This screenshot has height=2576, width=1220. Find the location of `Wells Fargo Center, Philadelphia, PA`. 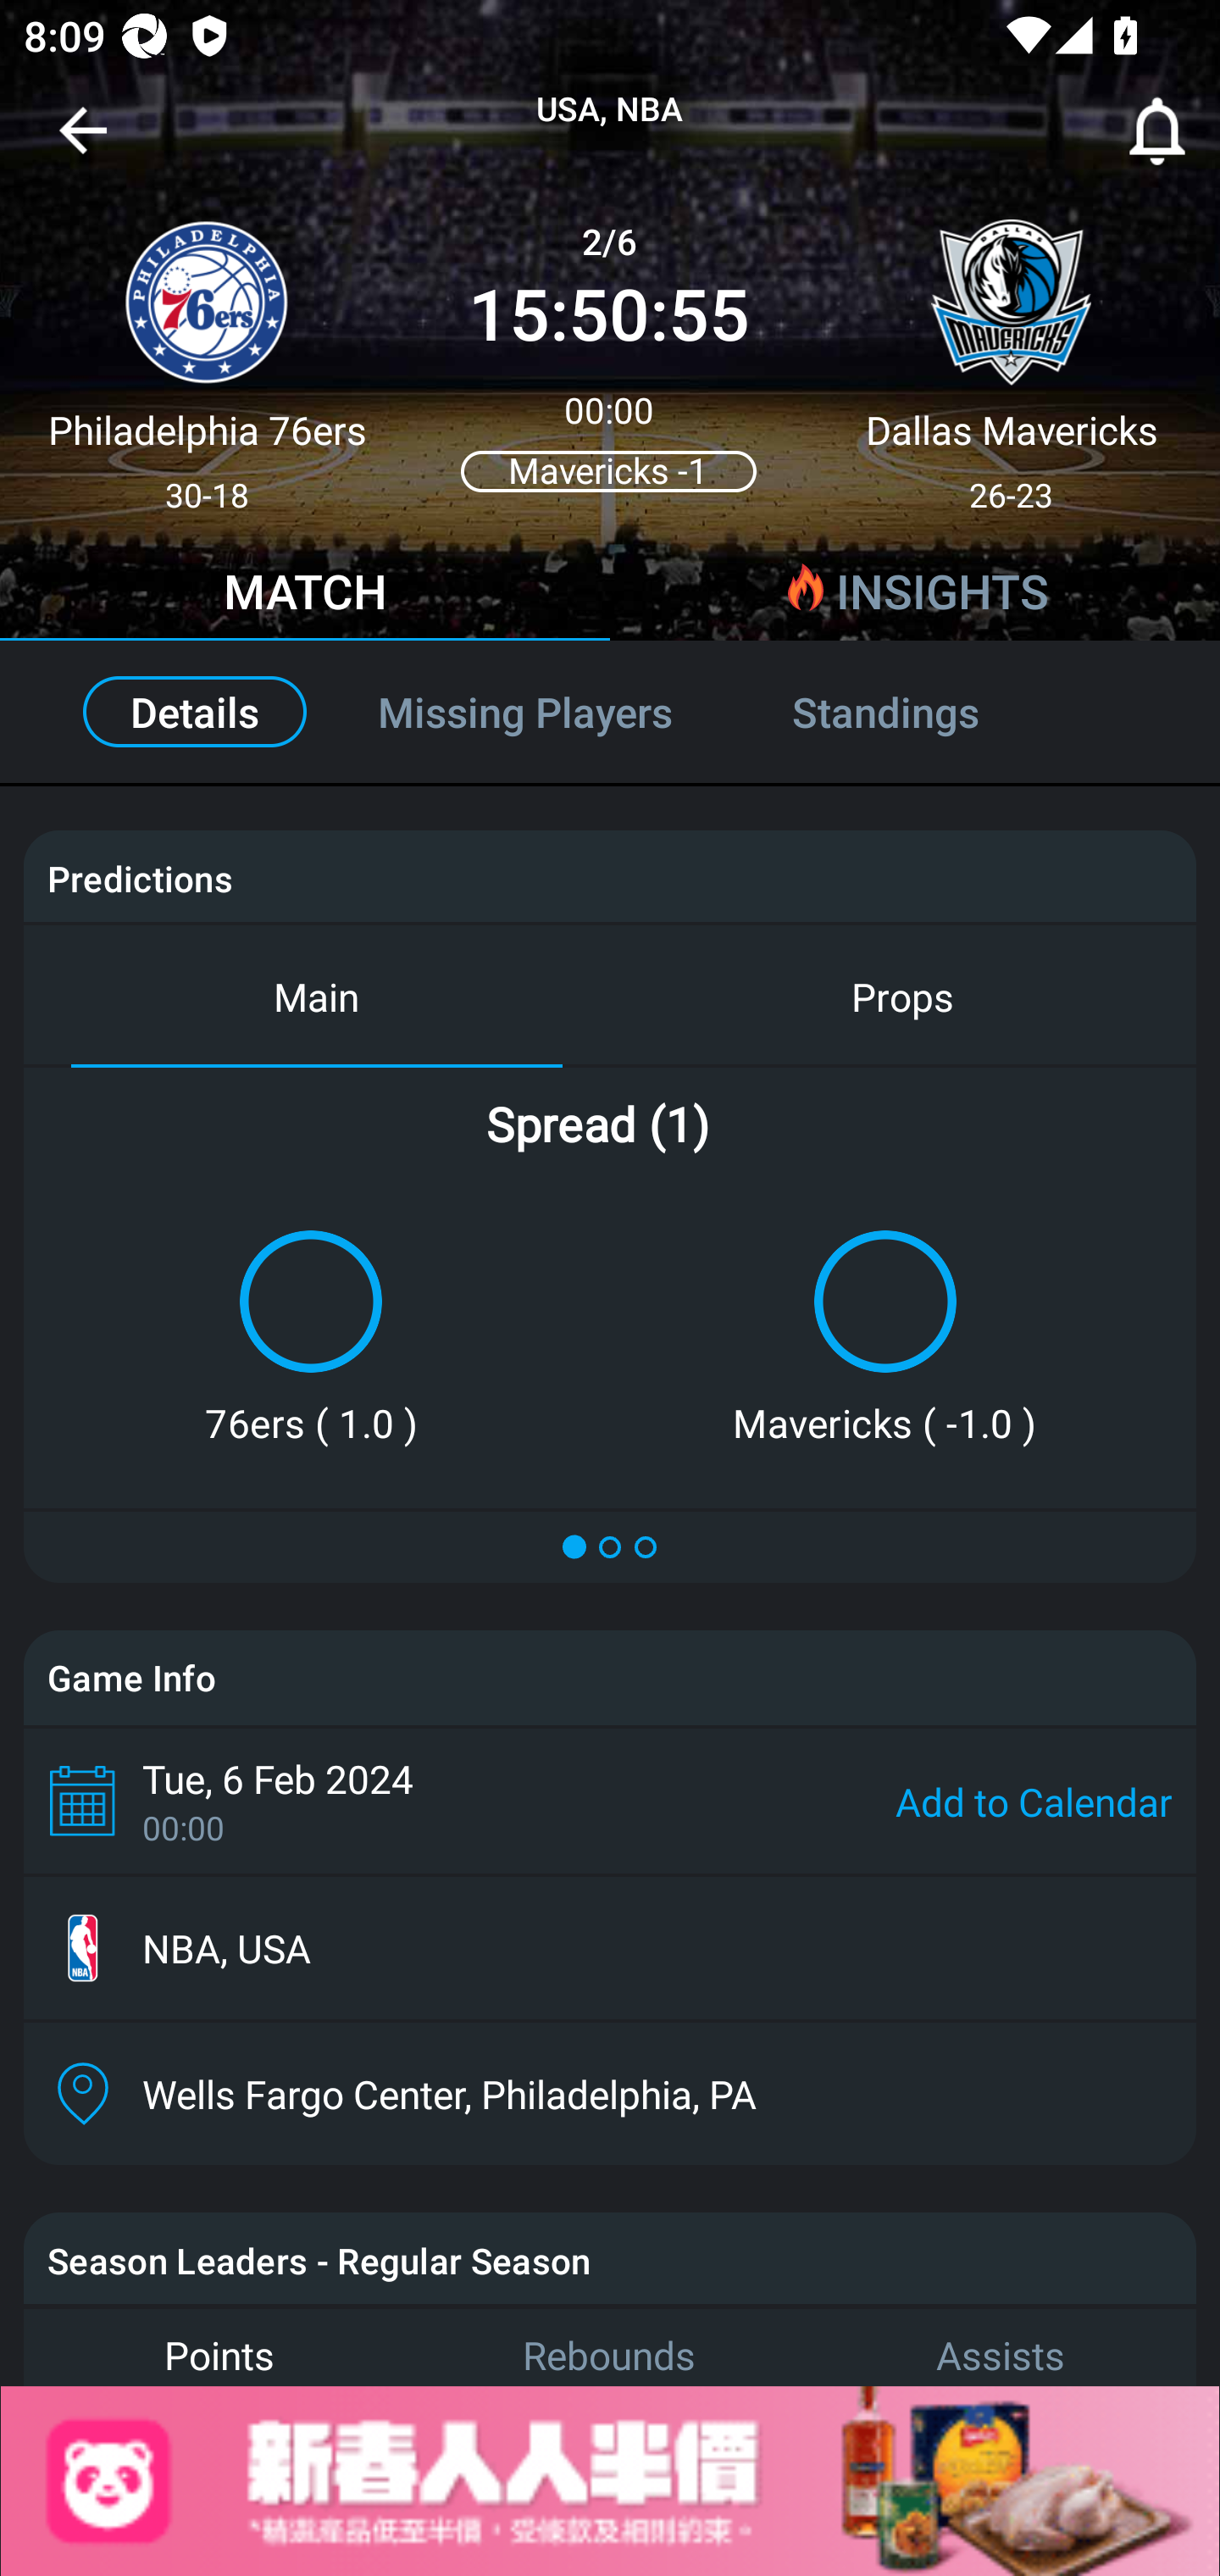

Wells Fargo Center, Philadelphia, PA is located at coordinates (610, 2093).